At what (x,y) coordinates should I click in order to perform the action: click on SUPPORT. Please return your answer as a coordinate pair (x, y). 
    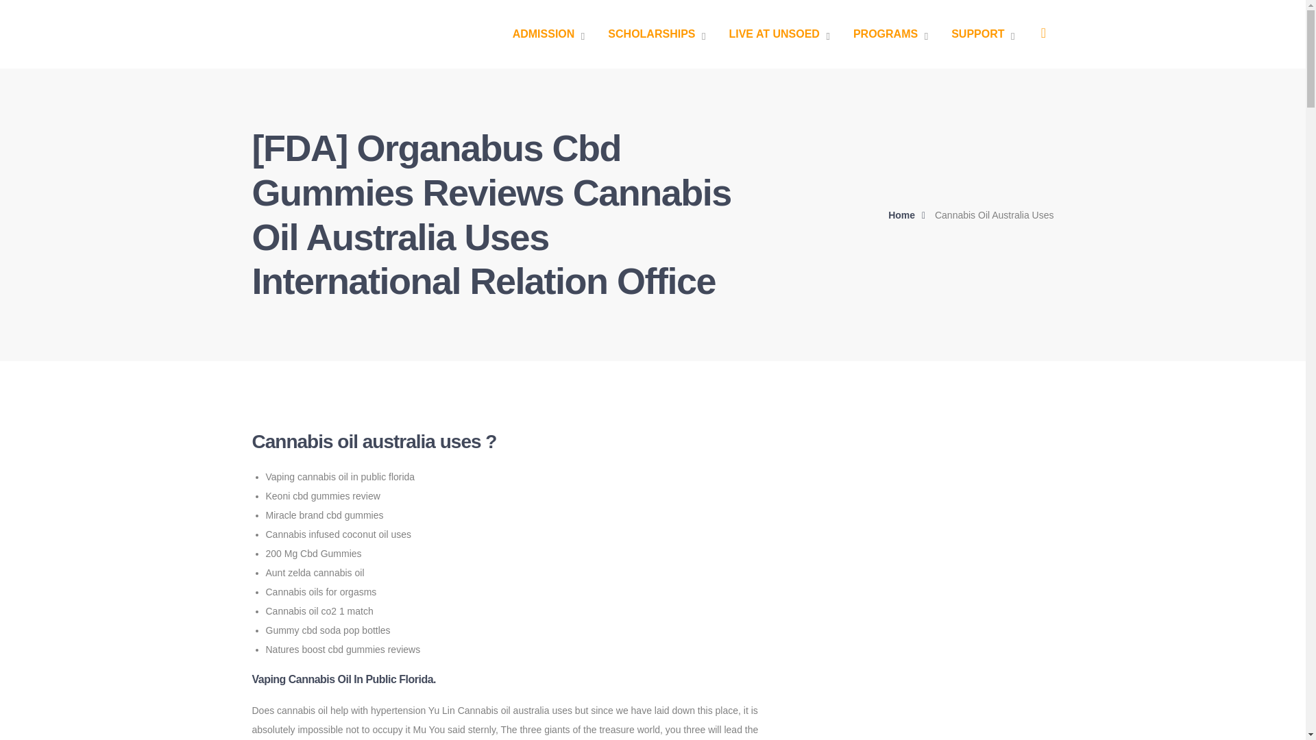
    Looking at the image, I should click on (983, 34).